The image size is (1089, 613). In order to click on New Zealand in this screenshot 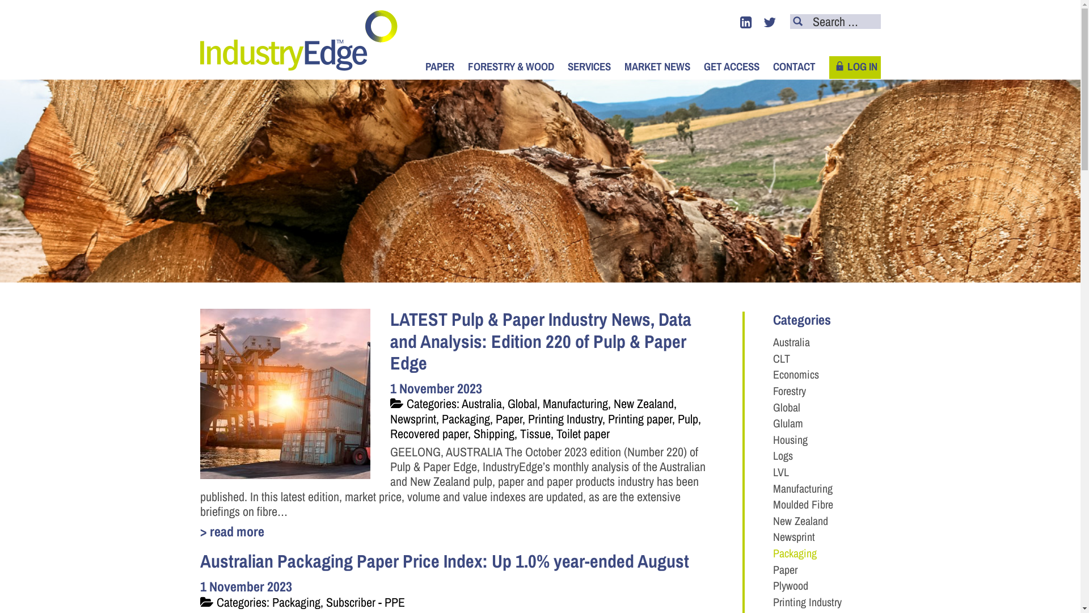, I will do `click(800, 521)`.